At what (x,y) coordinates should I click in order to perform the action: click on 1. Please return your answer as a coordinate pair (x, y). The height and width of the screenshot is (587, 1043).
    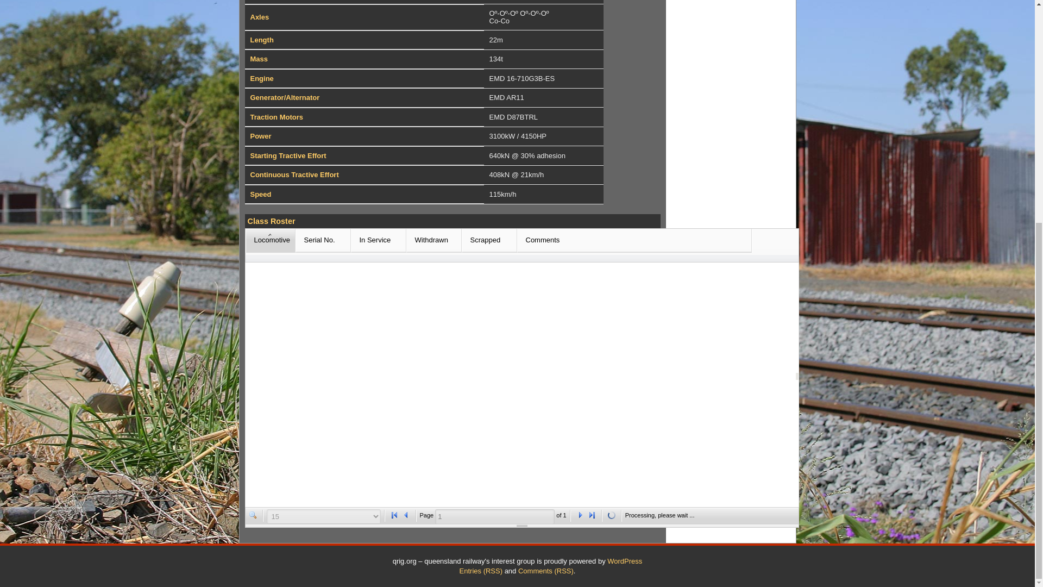
    Looking at the image, I should click on (494, 517).